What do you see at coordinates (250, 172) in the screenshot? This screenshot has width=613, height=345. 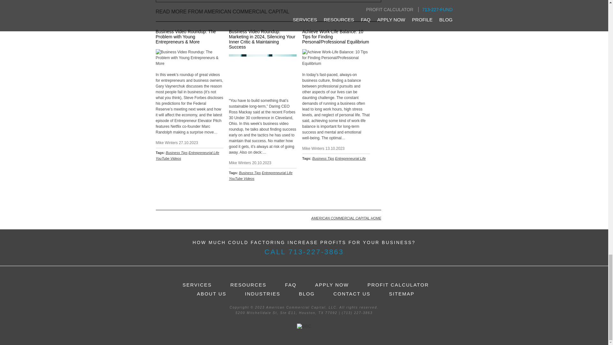 I see `Business Tips` at bounding box center [250, 172].